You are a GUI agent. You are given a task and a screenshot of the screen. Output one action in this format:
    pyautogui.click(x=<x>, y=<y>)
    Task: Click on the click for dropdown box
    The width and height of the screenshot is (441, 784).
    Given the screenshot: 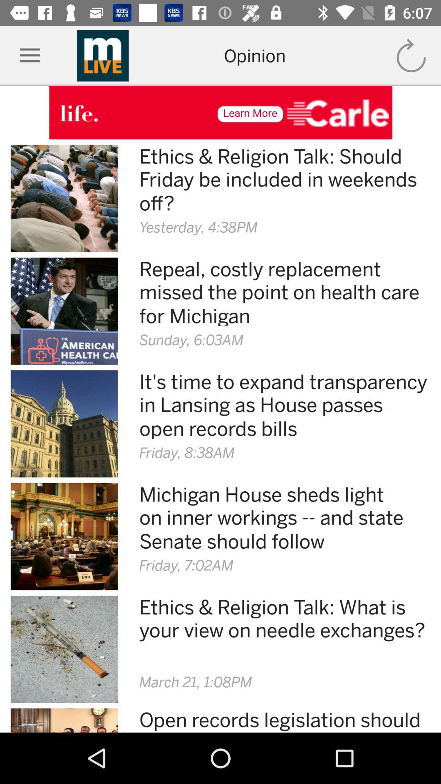 What is the action you would take?
    pyautogui.click(x=30, y=56)
    